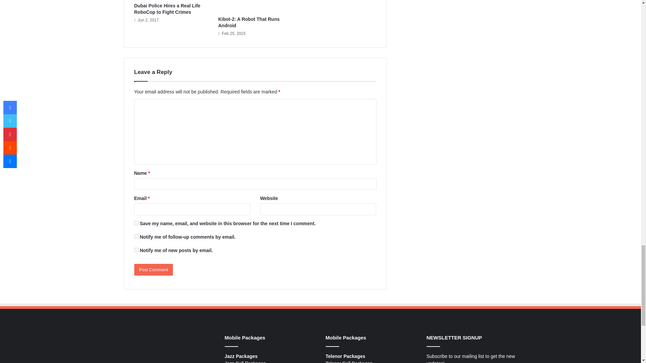 The width and height of the screenshot is (646, 363). Describe the element at coordinates (136, 223) in the screenshot. I see `yes` at that location.